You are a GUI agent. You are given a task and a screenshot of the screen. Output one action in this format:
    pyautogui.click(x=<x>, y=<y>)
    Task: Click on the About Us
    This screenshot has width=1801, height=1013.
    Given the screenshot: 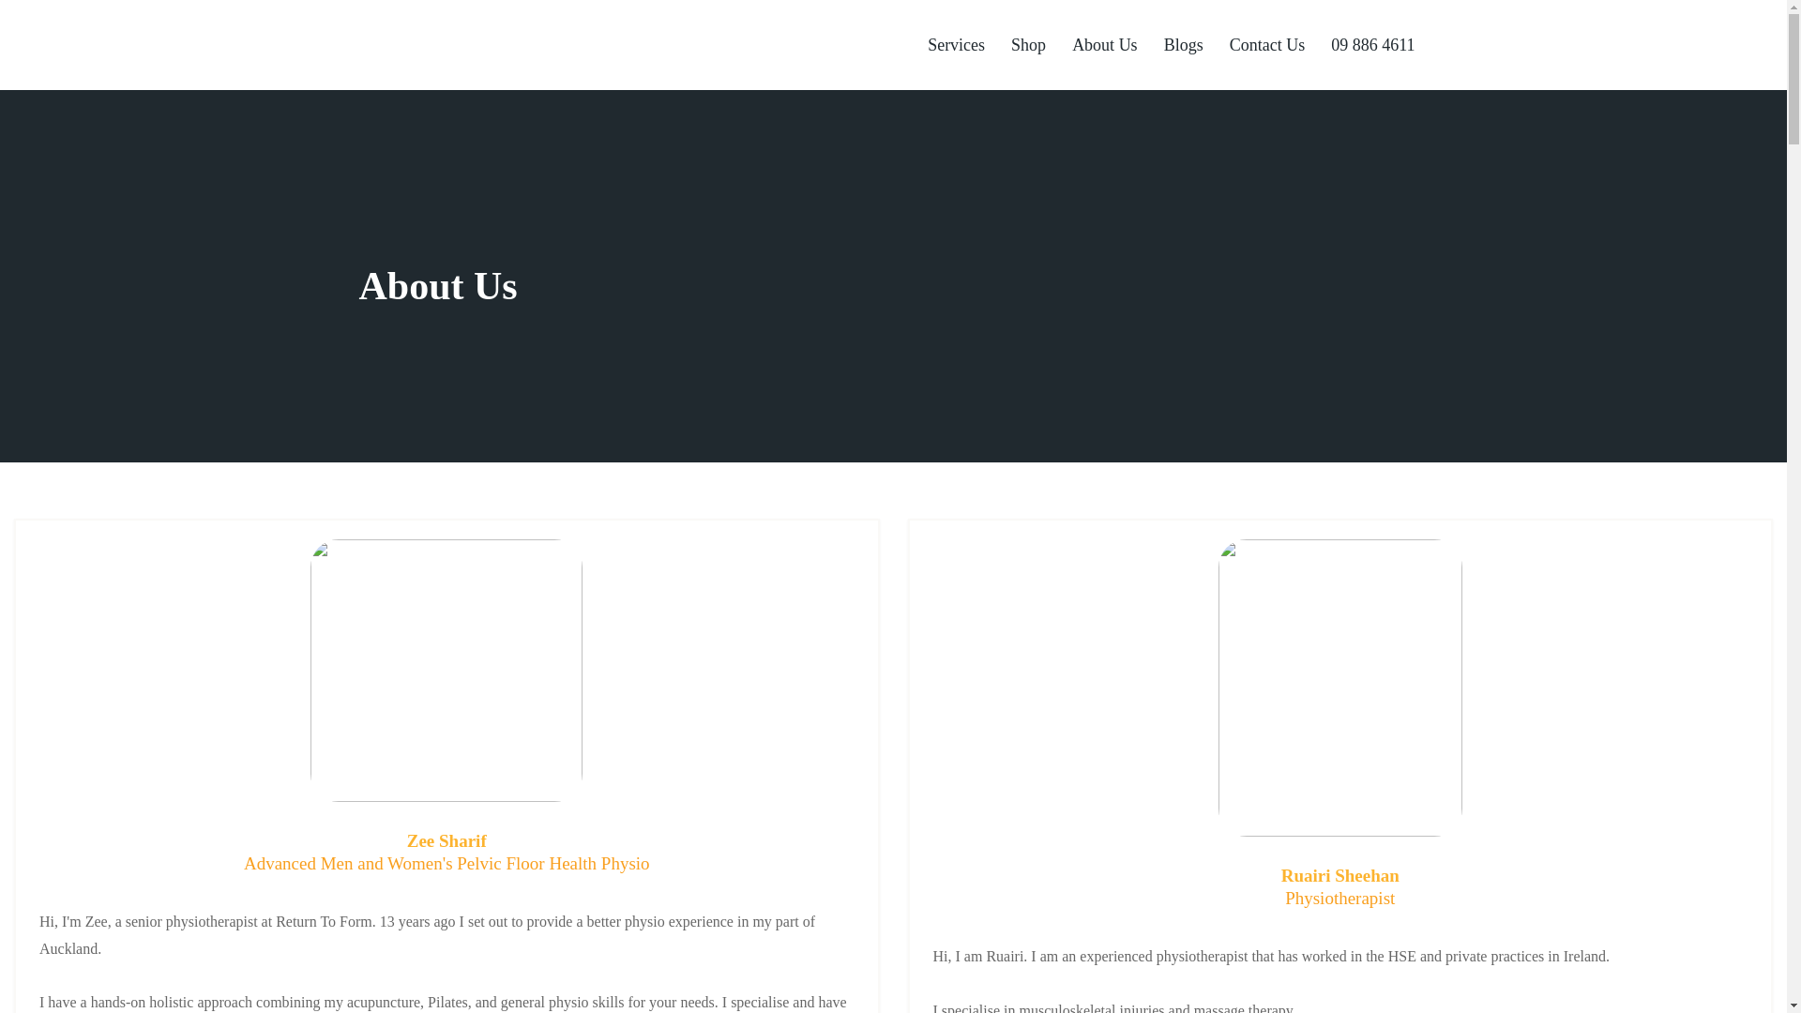 What is the action you would take?
    pyautogui.click(x=1104, y=45)
    